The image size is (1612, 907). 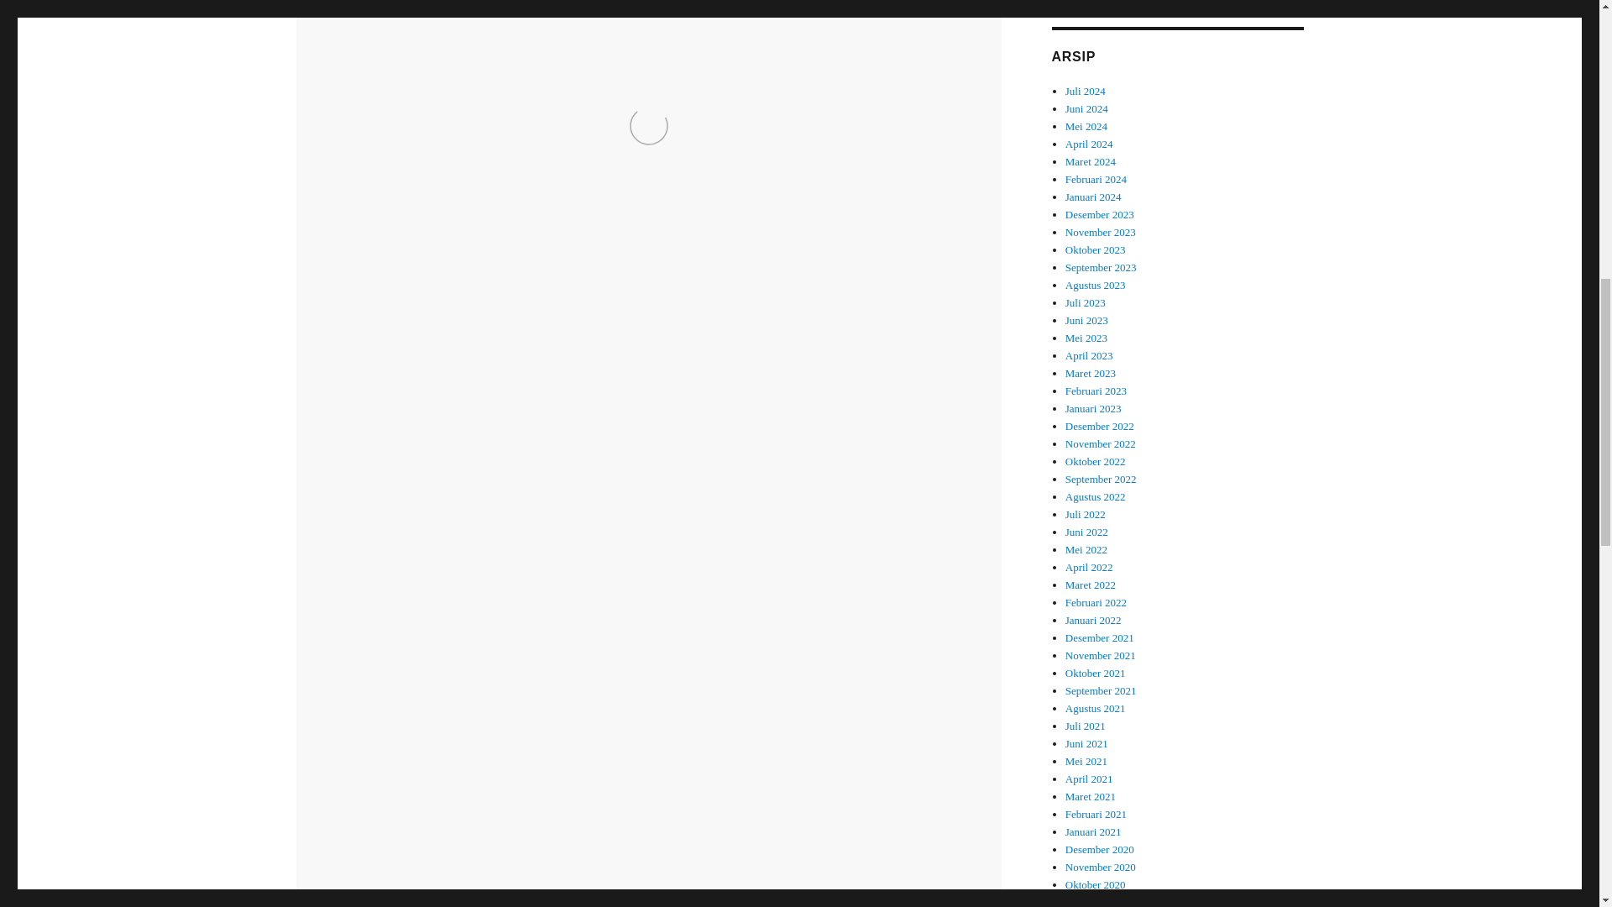 I want to click on Mei 2024, so click(x=1086, y=126).